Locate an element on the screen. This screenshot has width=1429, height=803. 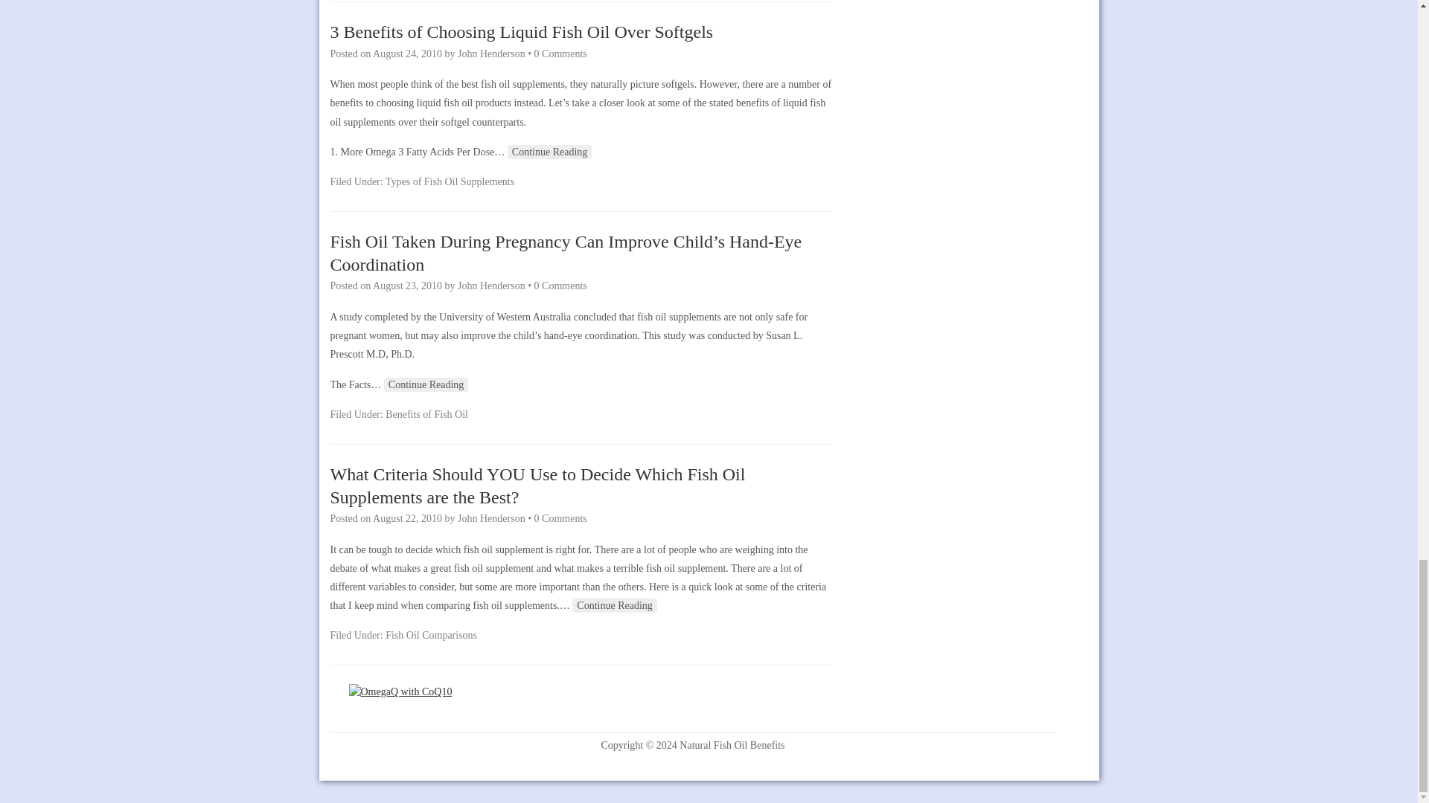
Types of Fish Oil Supplements is located at coordinates (450, 181).